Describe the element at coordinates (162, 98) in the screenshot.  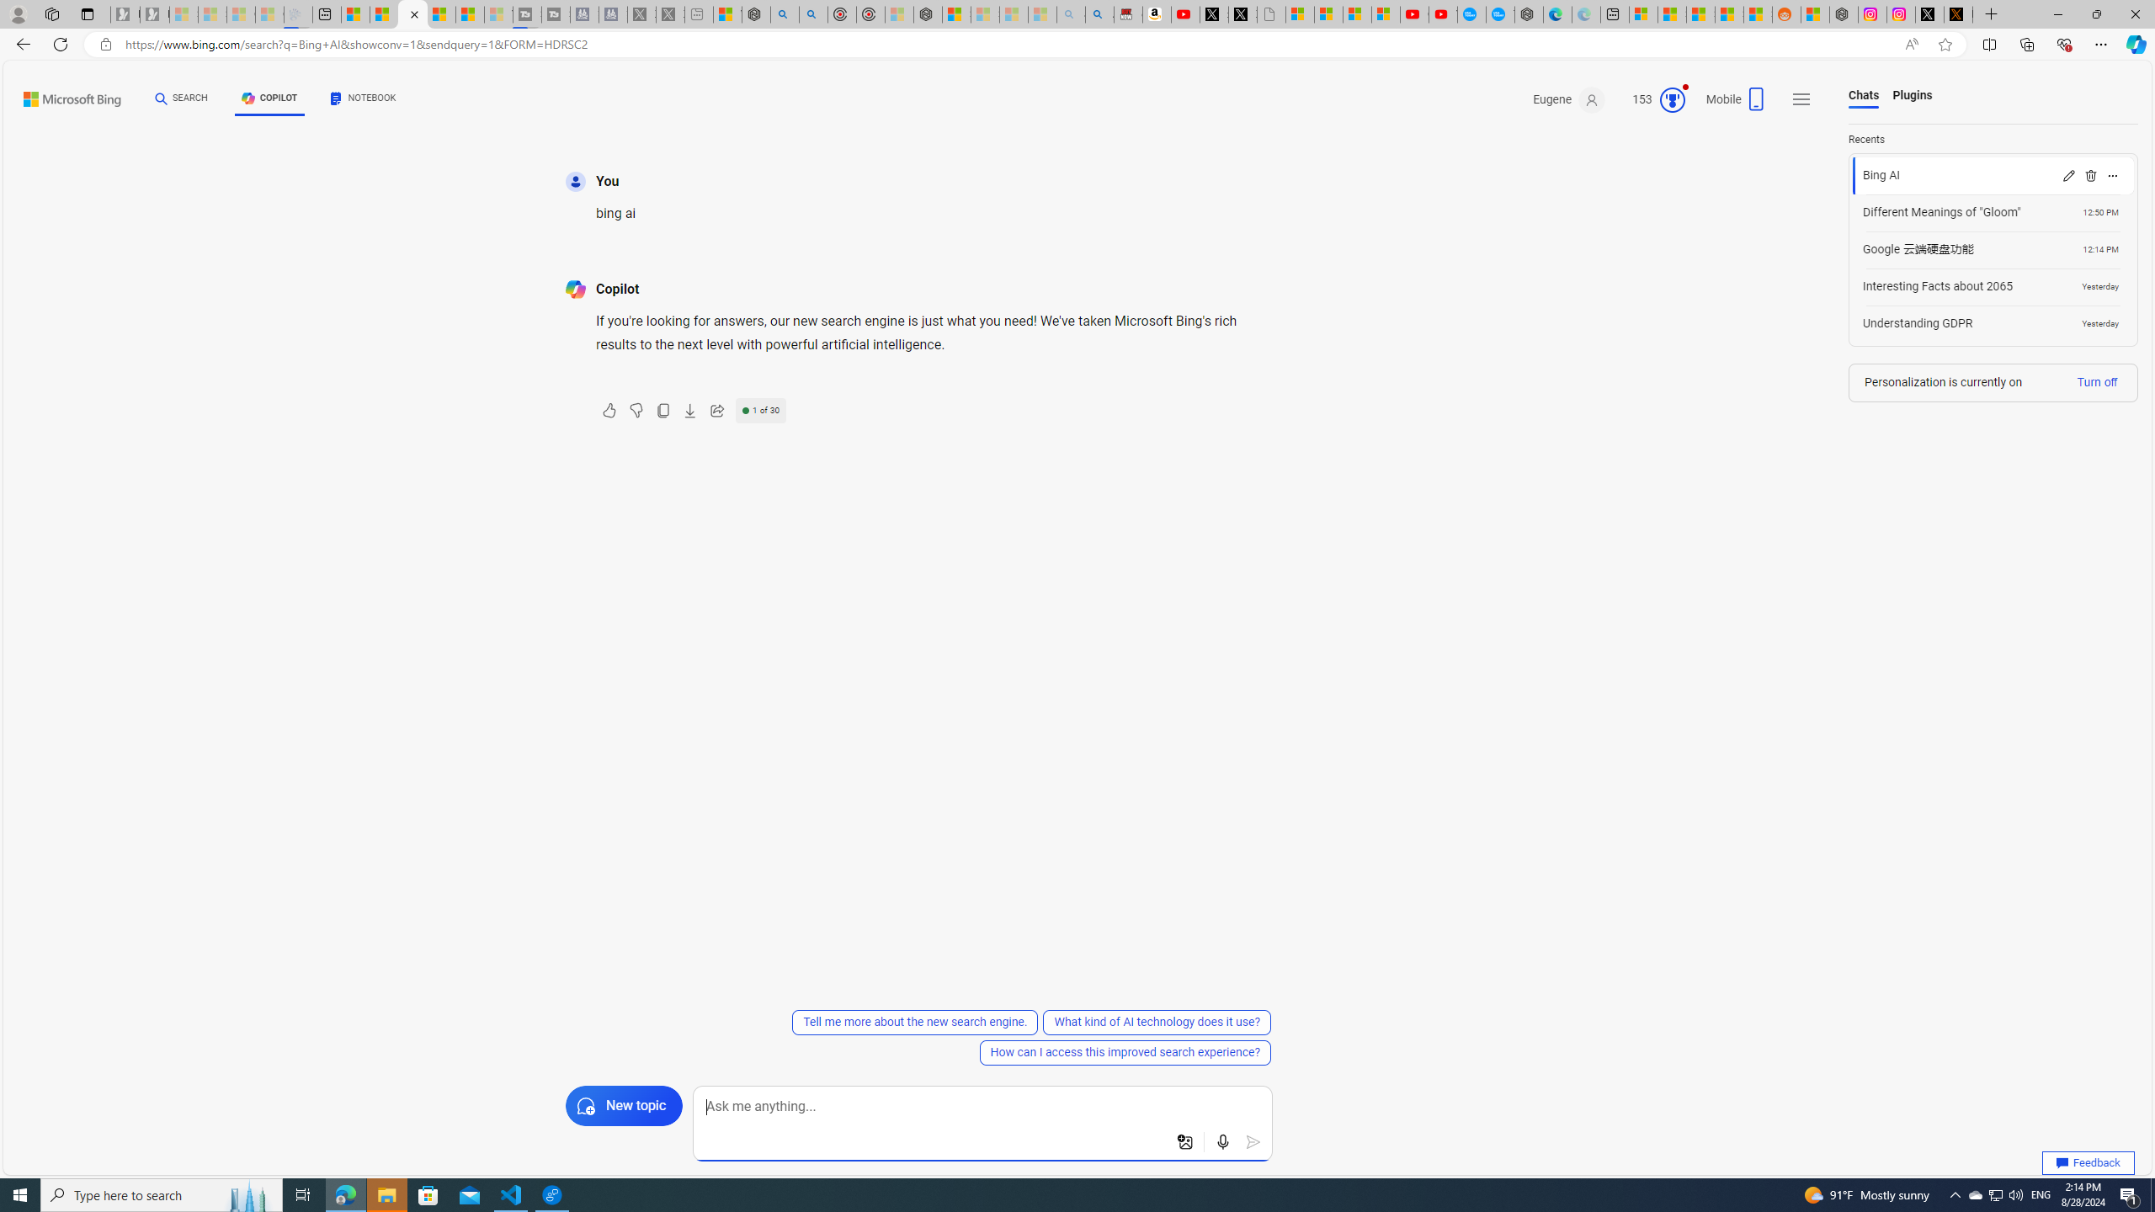
I see `Chat` at that location.